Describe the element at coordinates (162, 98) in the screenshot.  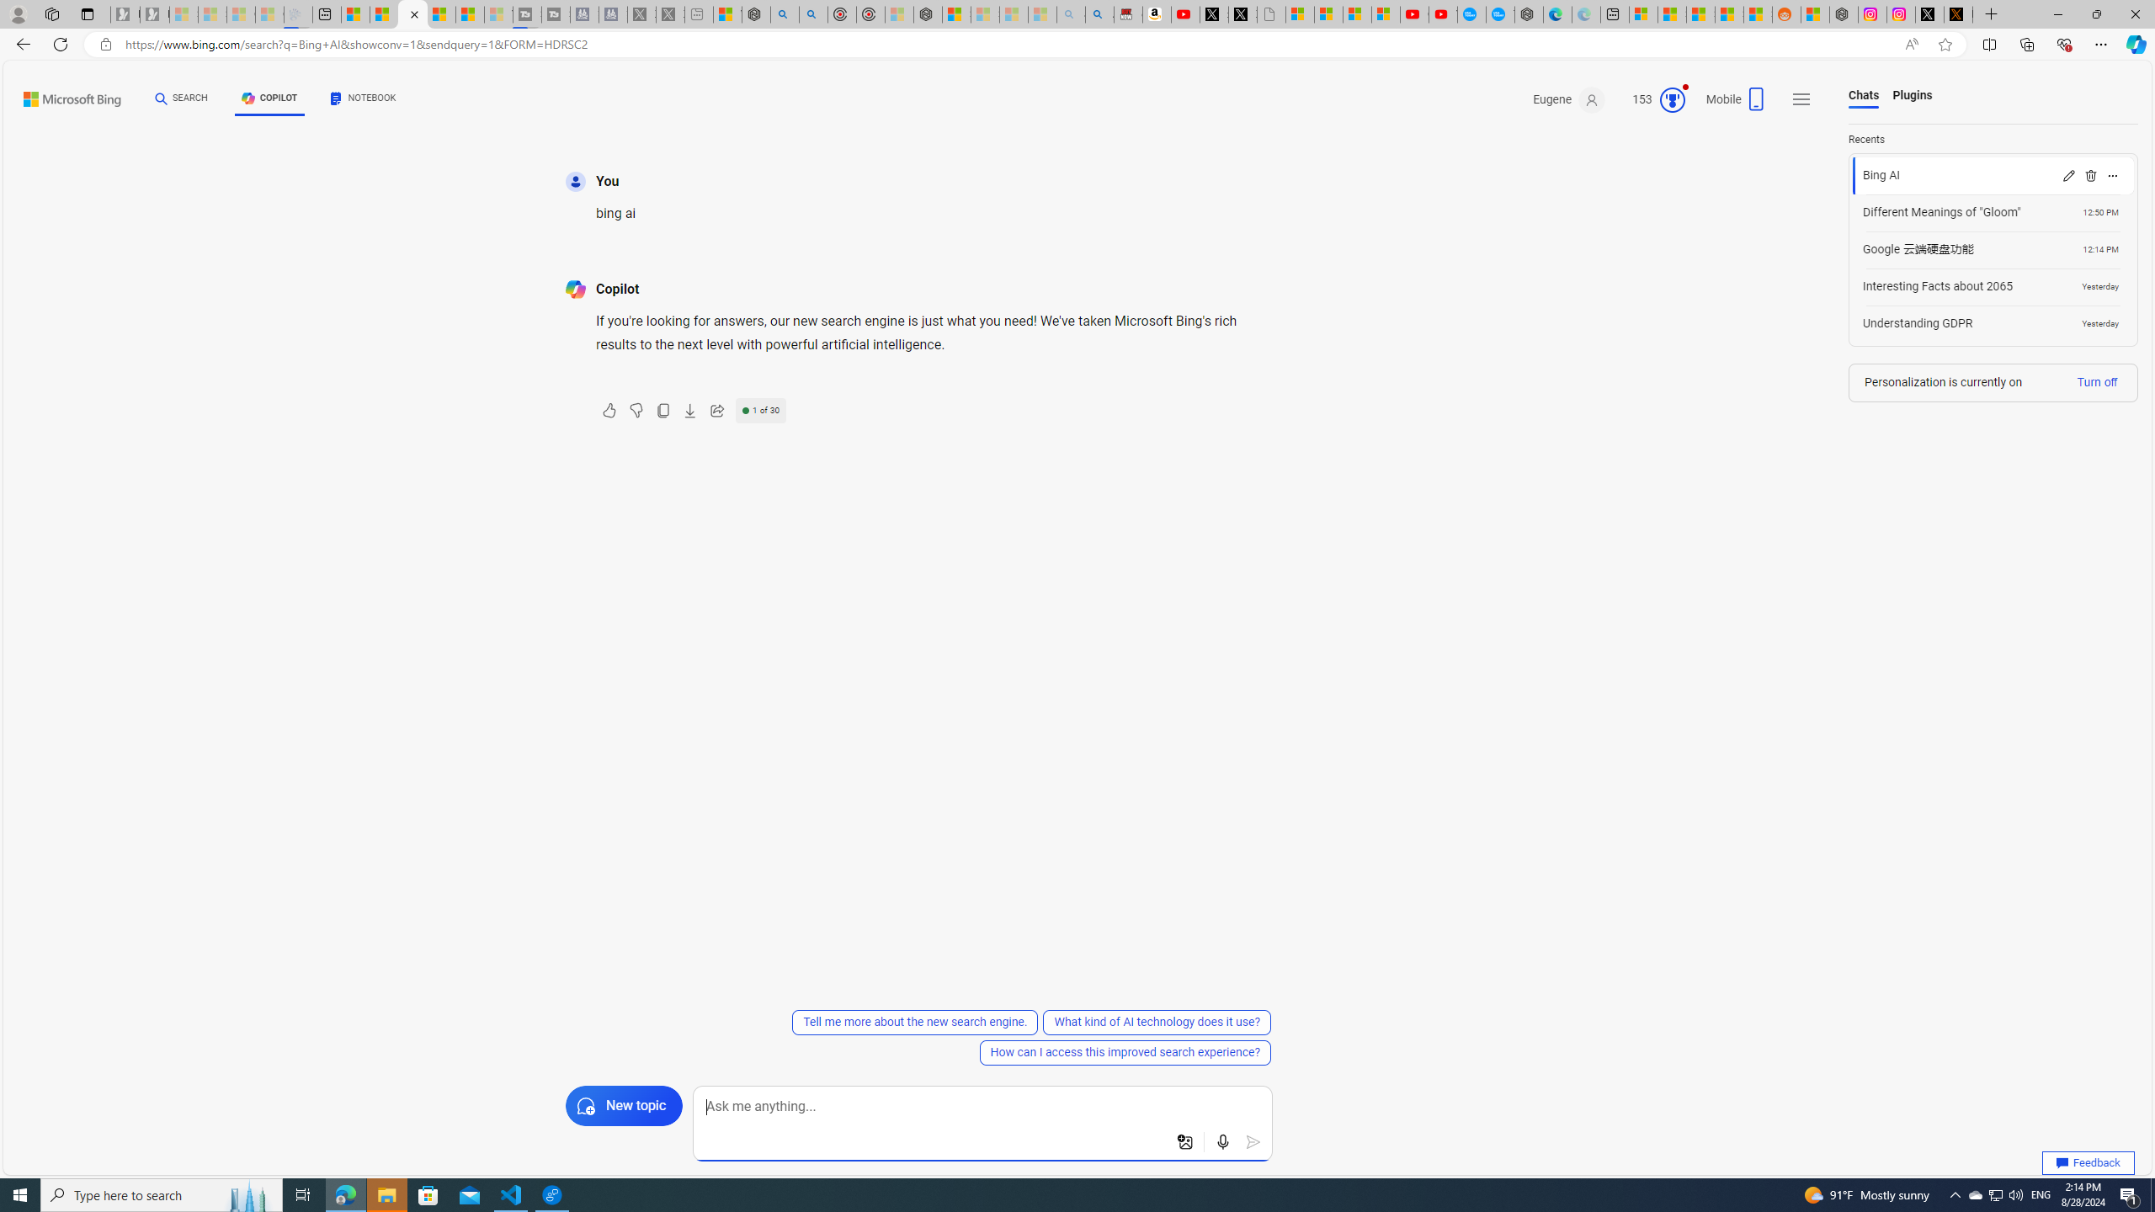
I see `Chat` at that location.